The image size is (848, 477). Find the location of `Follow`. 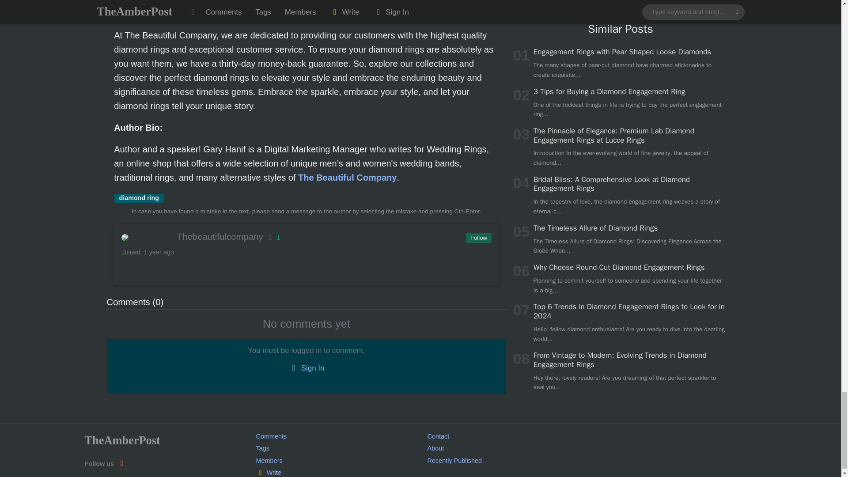

Follow is located at coordinates (478, 238).